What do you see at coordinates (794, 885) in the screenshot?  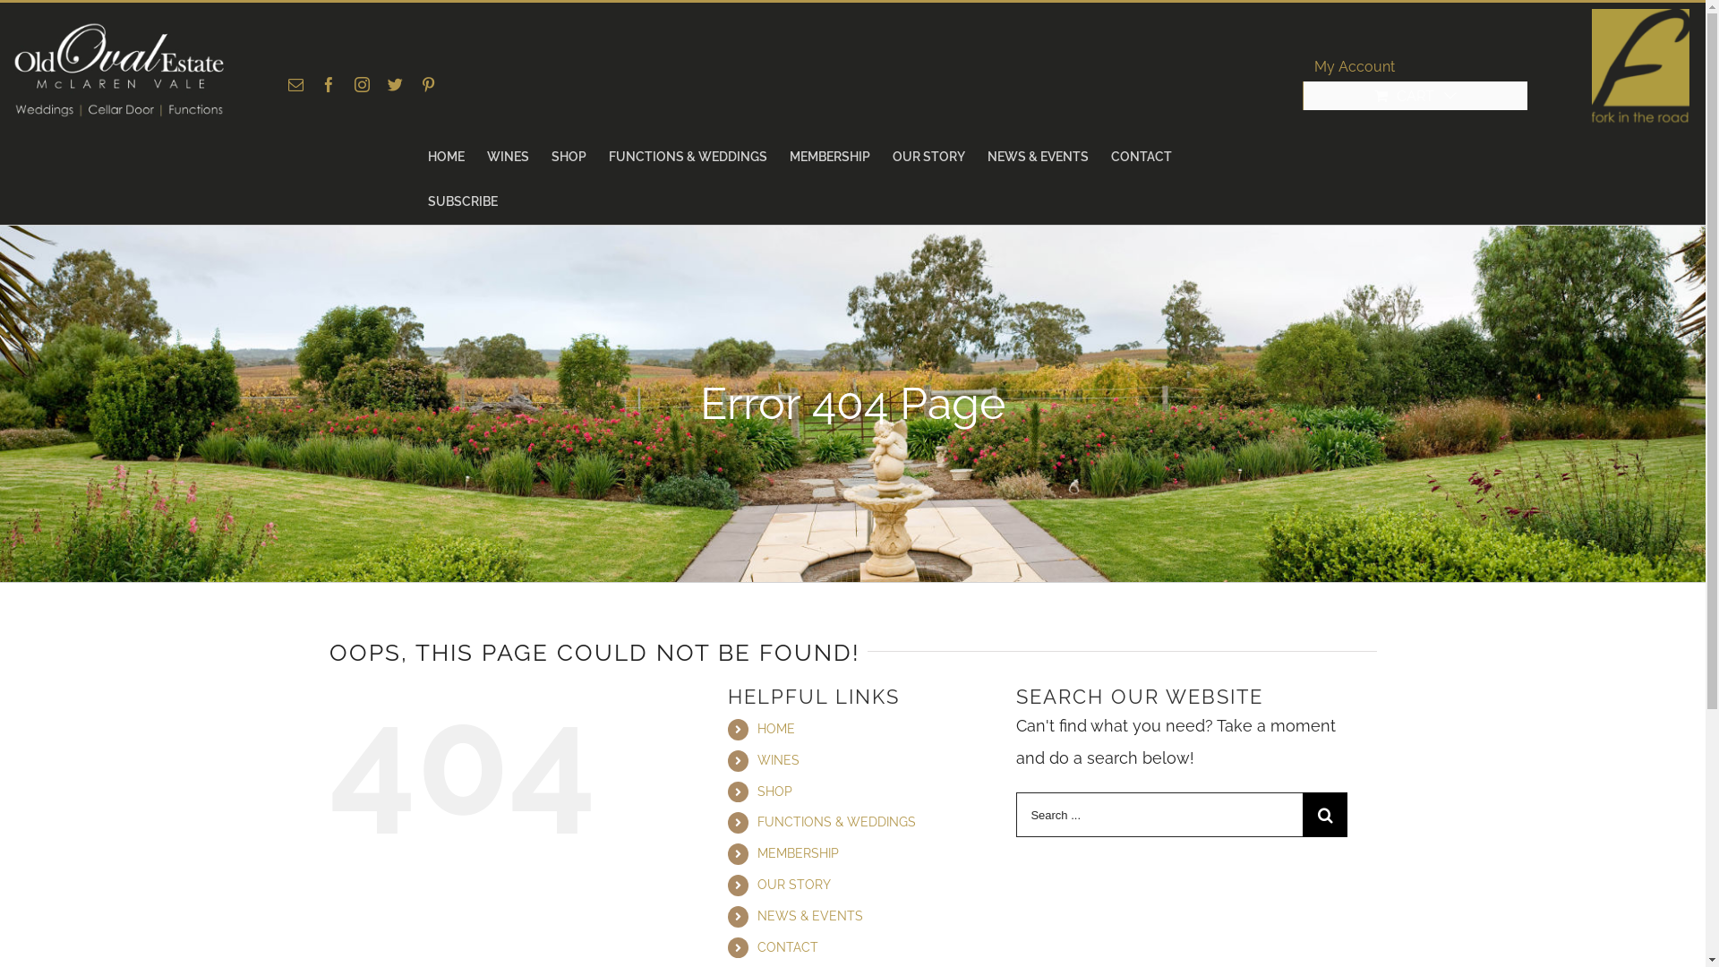 I see `OUR STORY` at bounding box center [794, 885].